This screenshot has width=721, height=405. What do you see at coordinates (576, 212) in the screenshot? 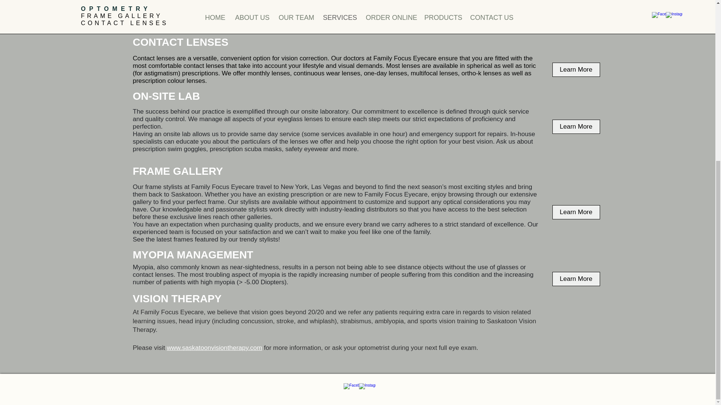
I see `Learn More` at bounding box center [576, 212].